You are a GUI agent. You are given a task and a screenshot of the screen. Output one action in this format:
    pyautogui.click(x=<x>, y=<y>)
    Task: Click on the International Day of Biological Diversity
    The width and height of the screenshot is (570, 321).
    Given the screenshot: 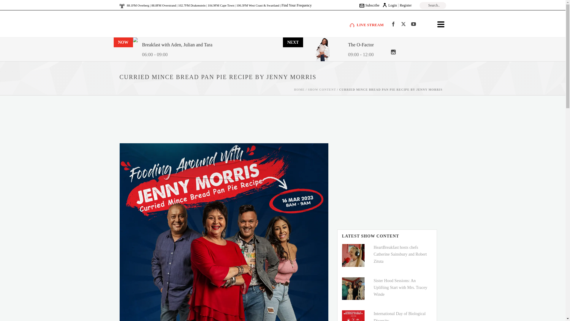 What is the action you would take?
    pyautogui.click(x=399, y=316)
    